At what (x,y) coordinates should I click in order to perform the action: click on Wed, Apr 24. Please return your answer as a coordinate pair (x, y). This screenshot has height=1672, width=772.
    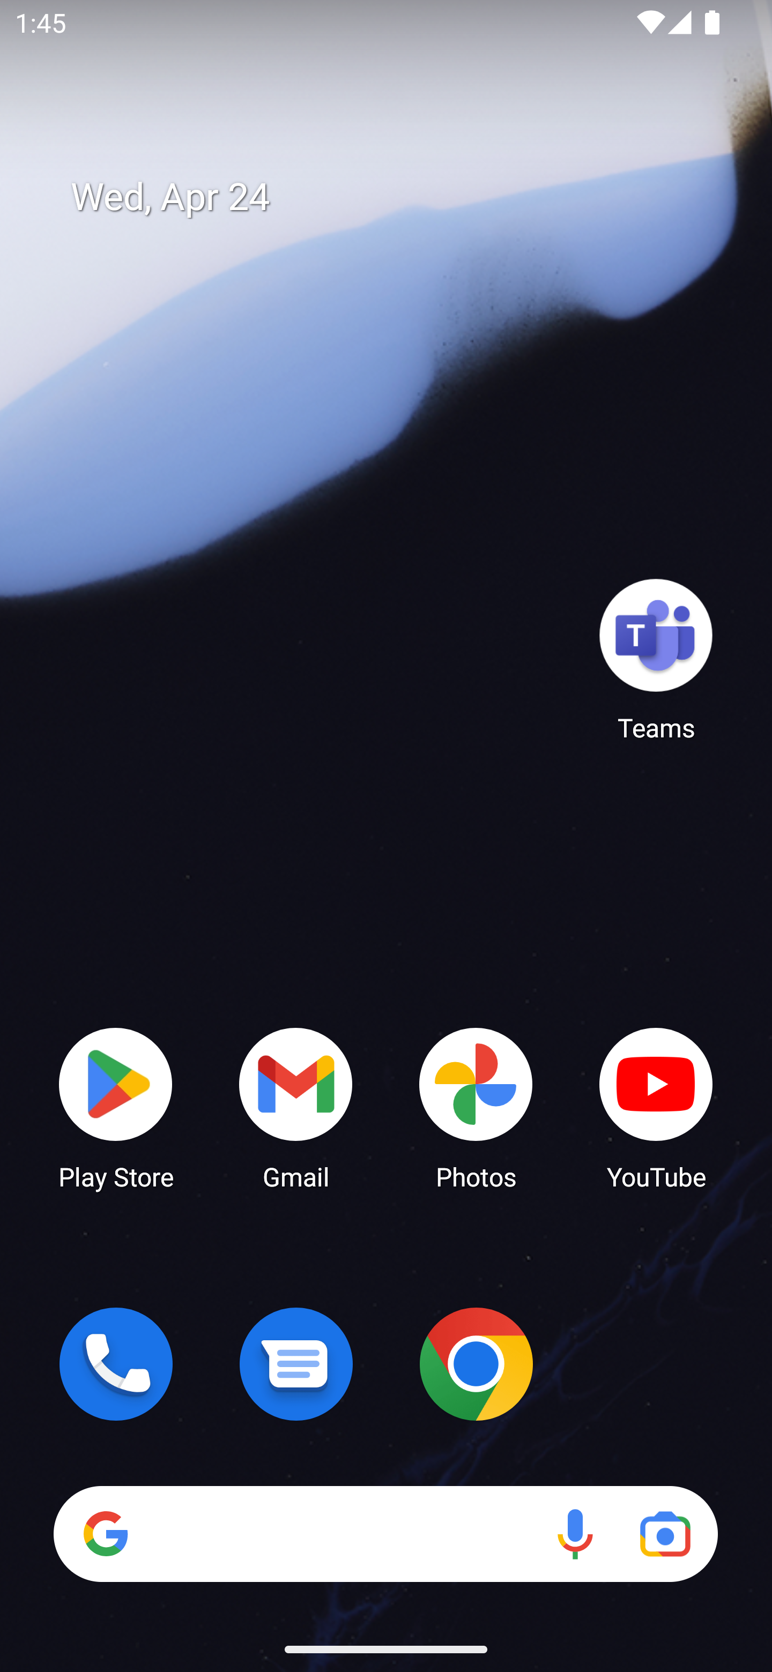
    Looking at the image, I should click on (401, 197).